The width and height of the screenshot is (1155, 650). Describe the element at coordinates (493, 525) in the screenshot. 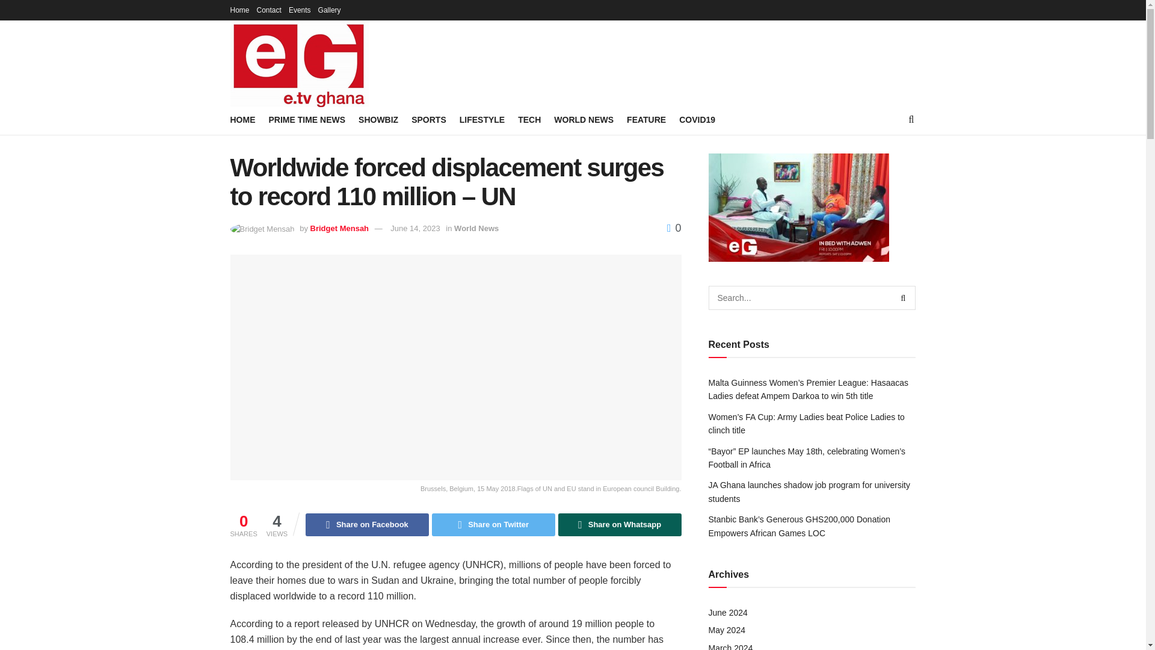

I see `Share on Twitter` at that location.